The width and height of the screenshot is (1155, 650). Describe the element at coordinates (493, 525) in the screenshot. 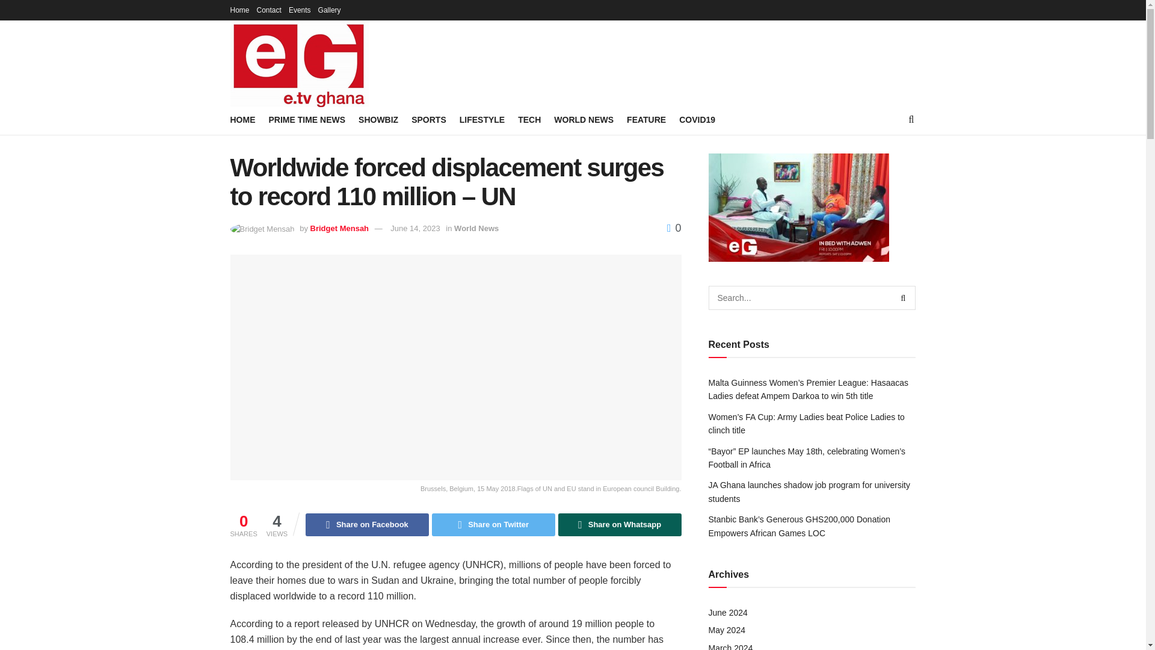

I see `Share on Twitter` at that location.